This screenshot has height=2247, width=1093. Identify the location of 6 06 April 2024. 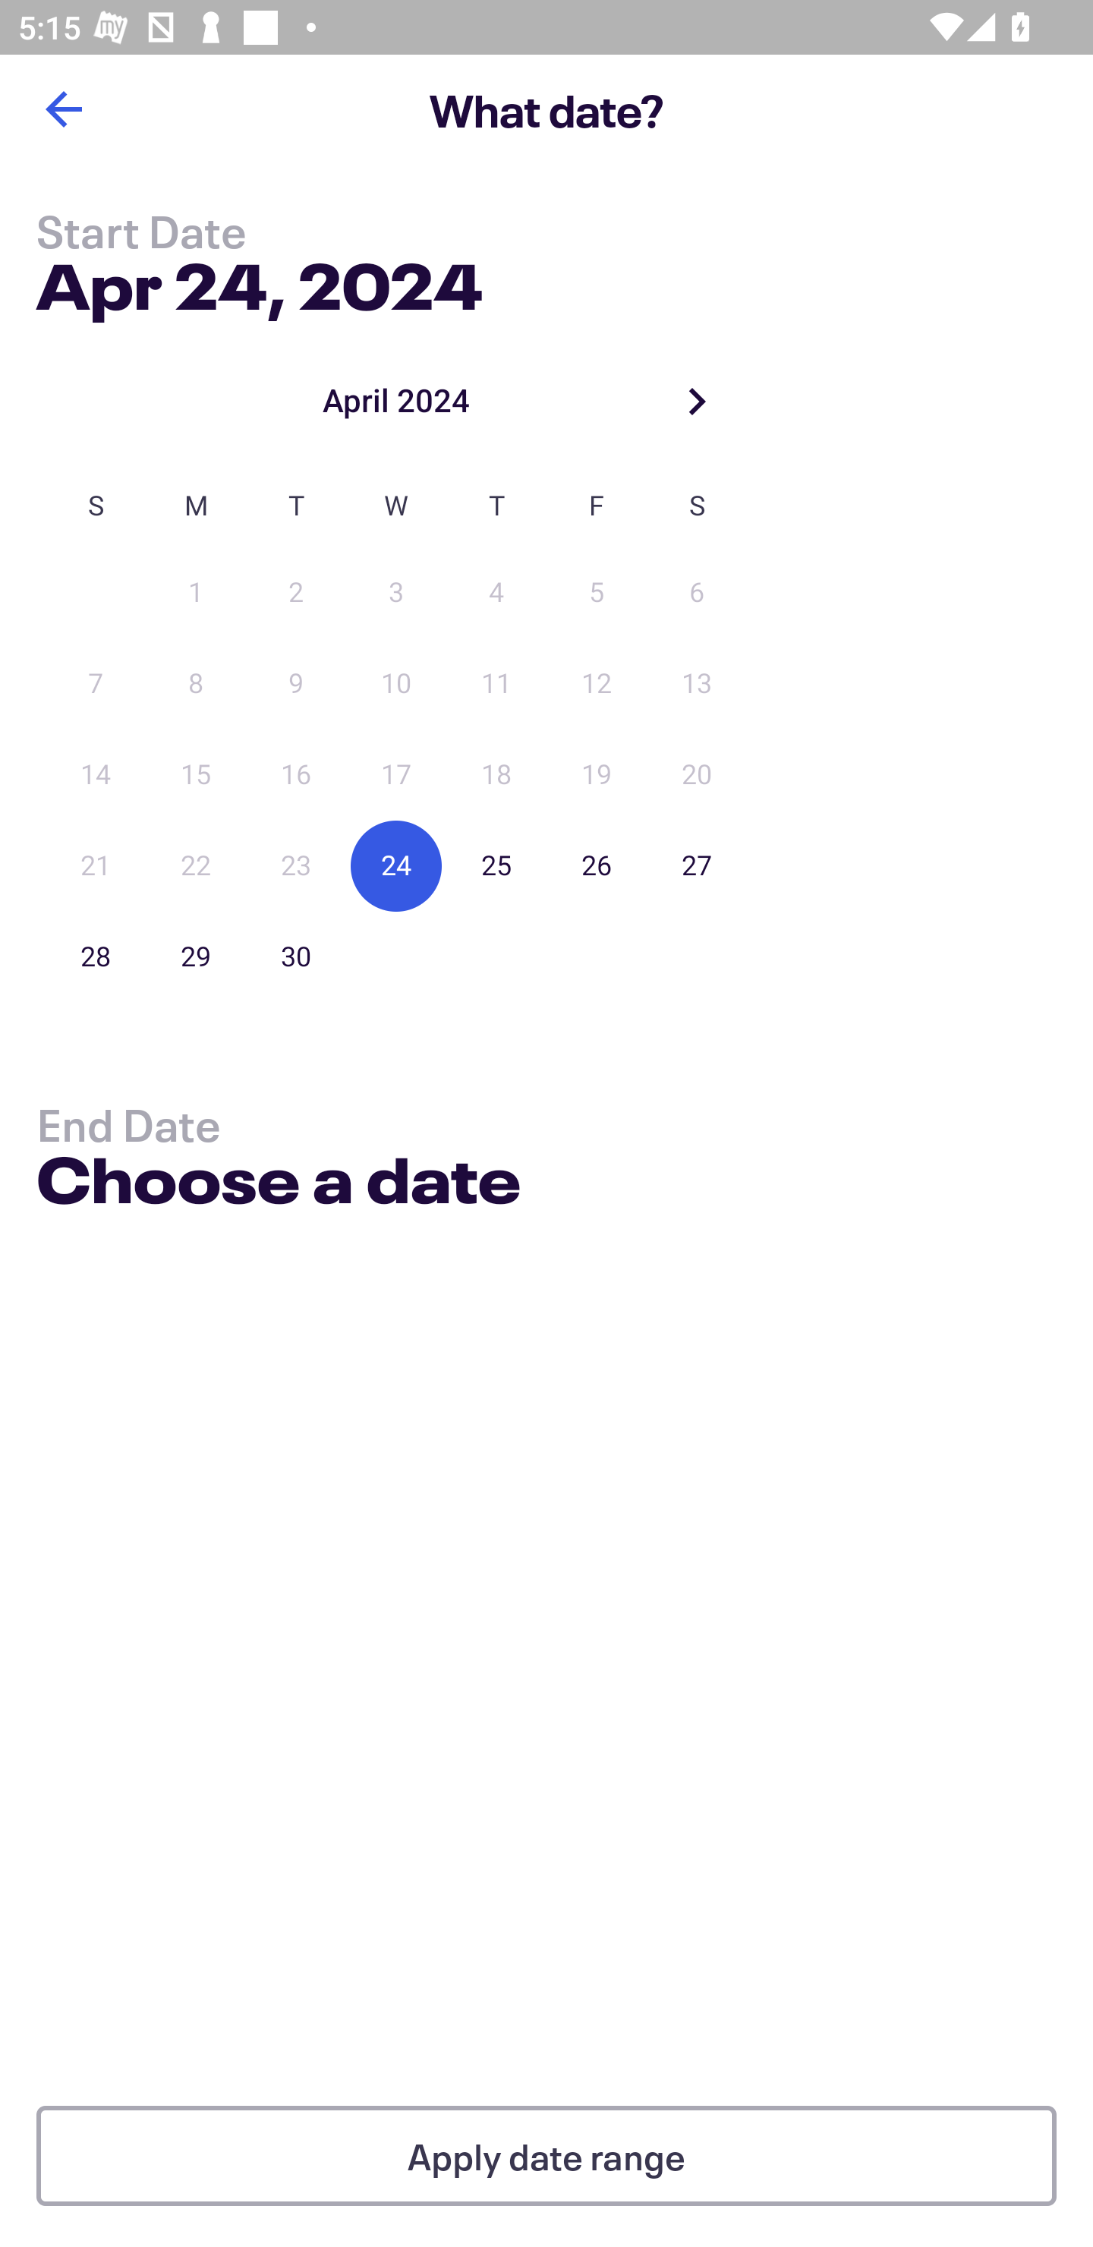
(697, 593).